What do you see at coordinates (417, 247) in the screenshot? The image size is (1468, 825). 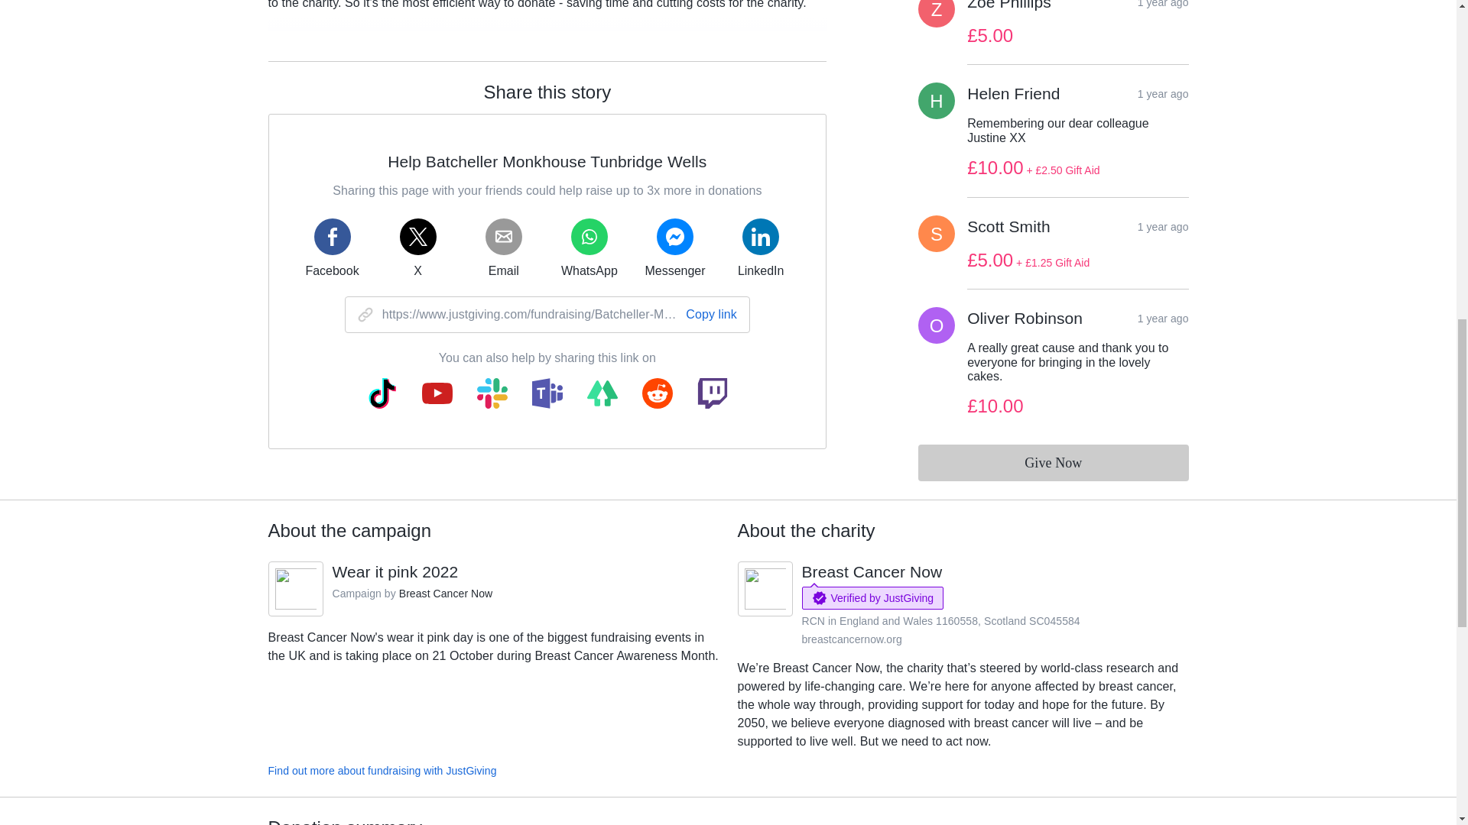 I see `X` at bounding box center [417, 247].